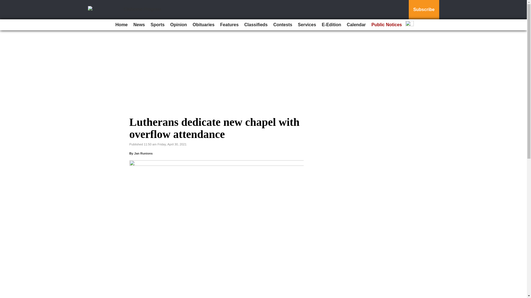  What do you see at coordinates (139, 25) in the screenshot?
I see `News` at bounding box center [139, 25].